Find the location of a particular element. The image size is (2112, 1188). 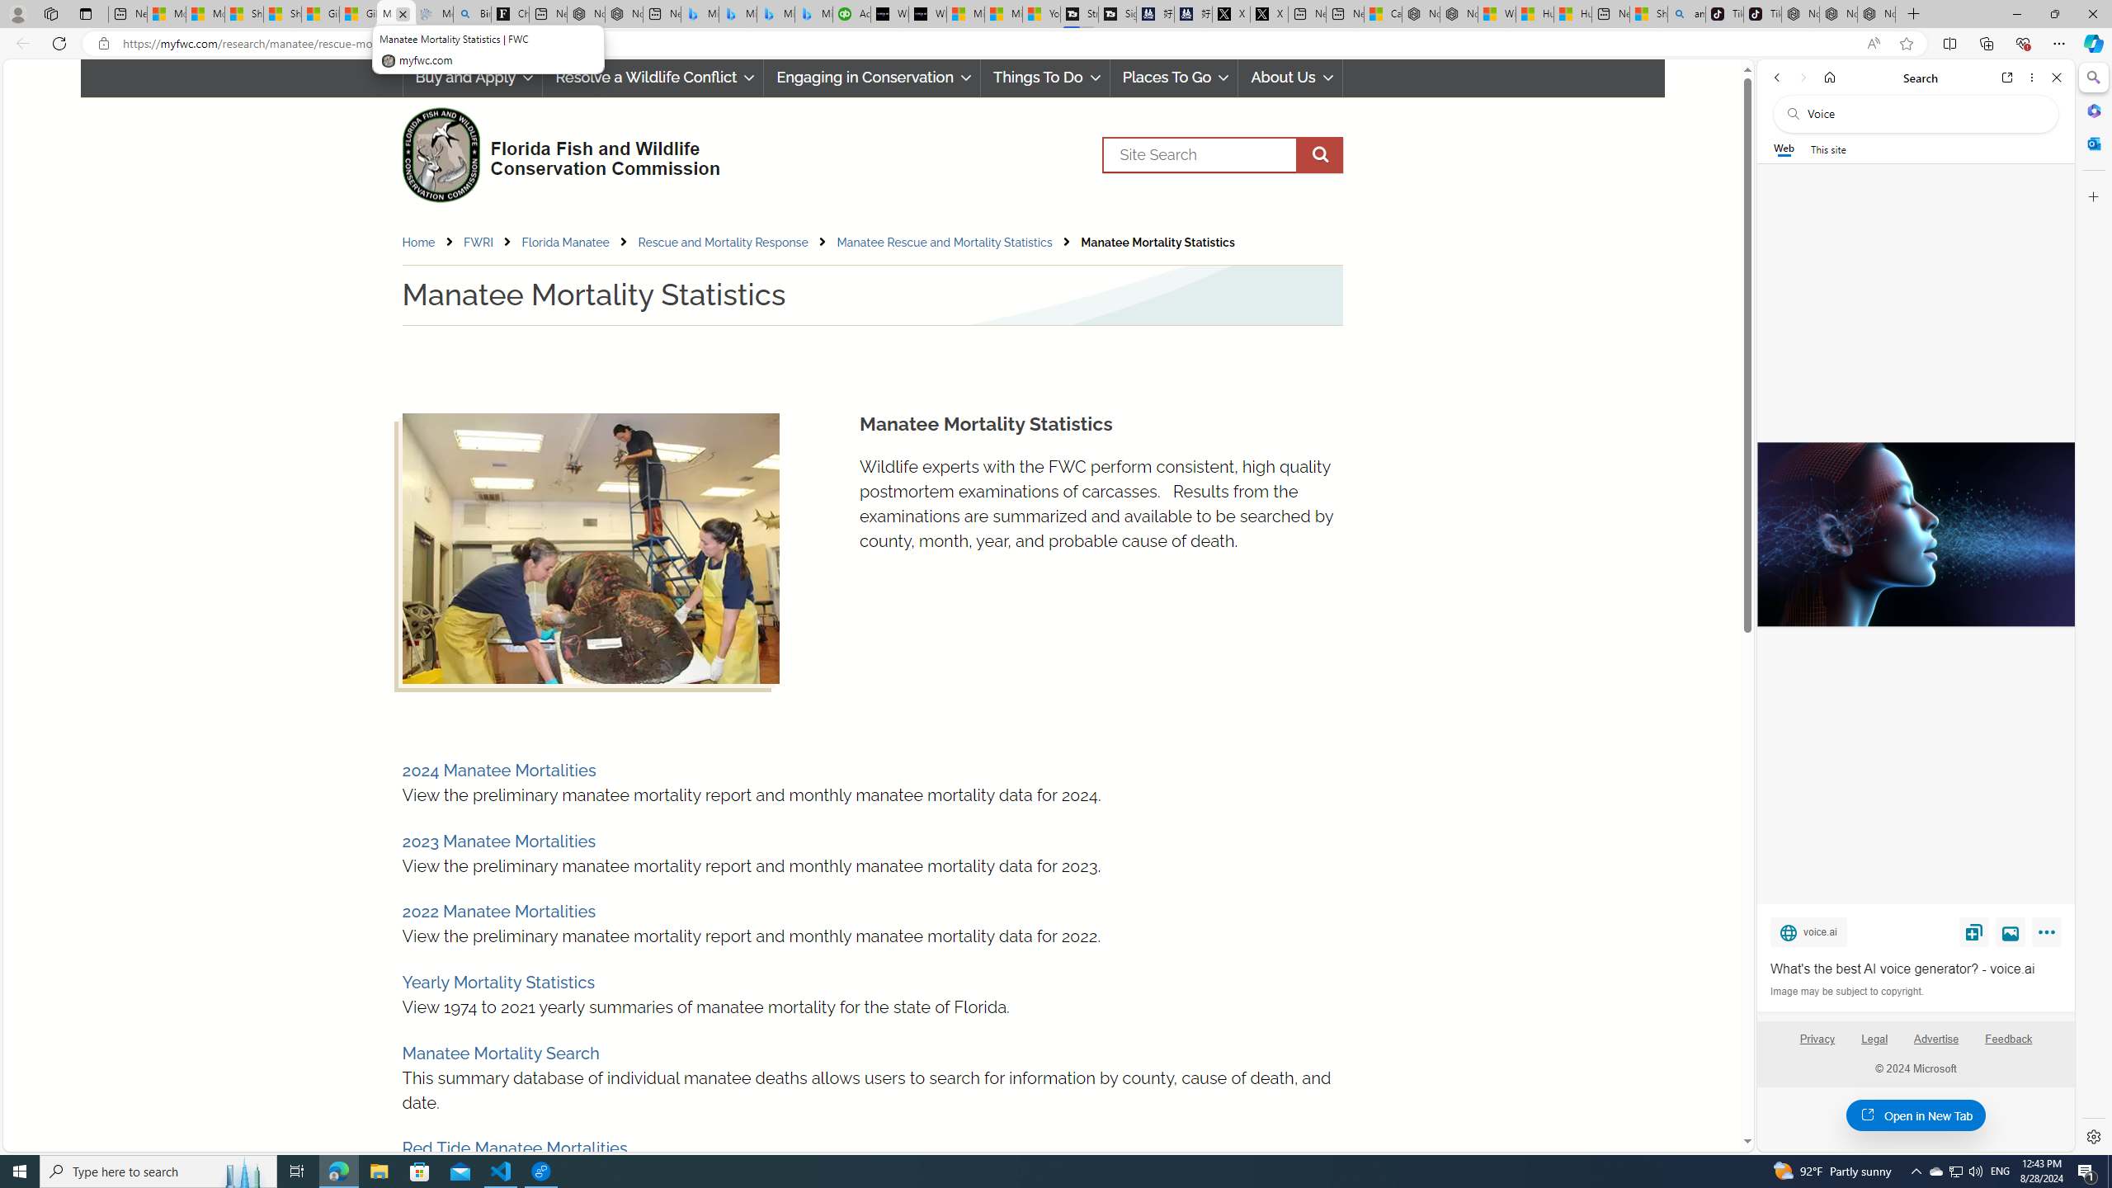

Rescue and Mortality Response is located at coordinates (723, 243).